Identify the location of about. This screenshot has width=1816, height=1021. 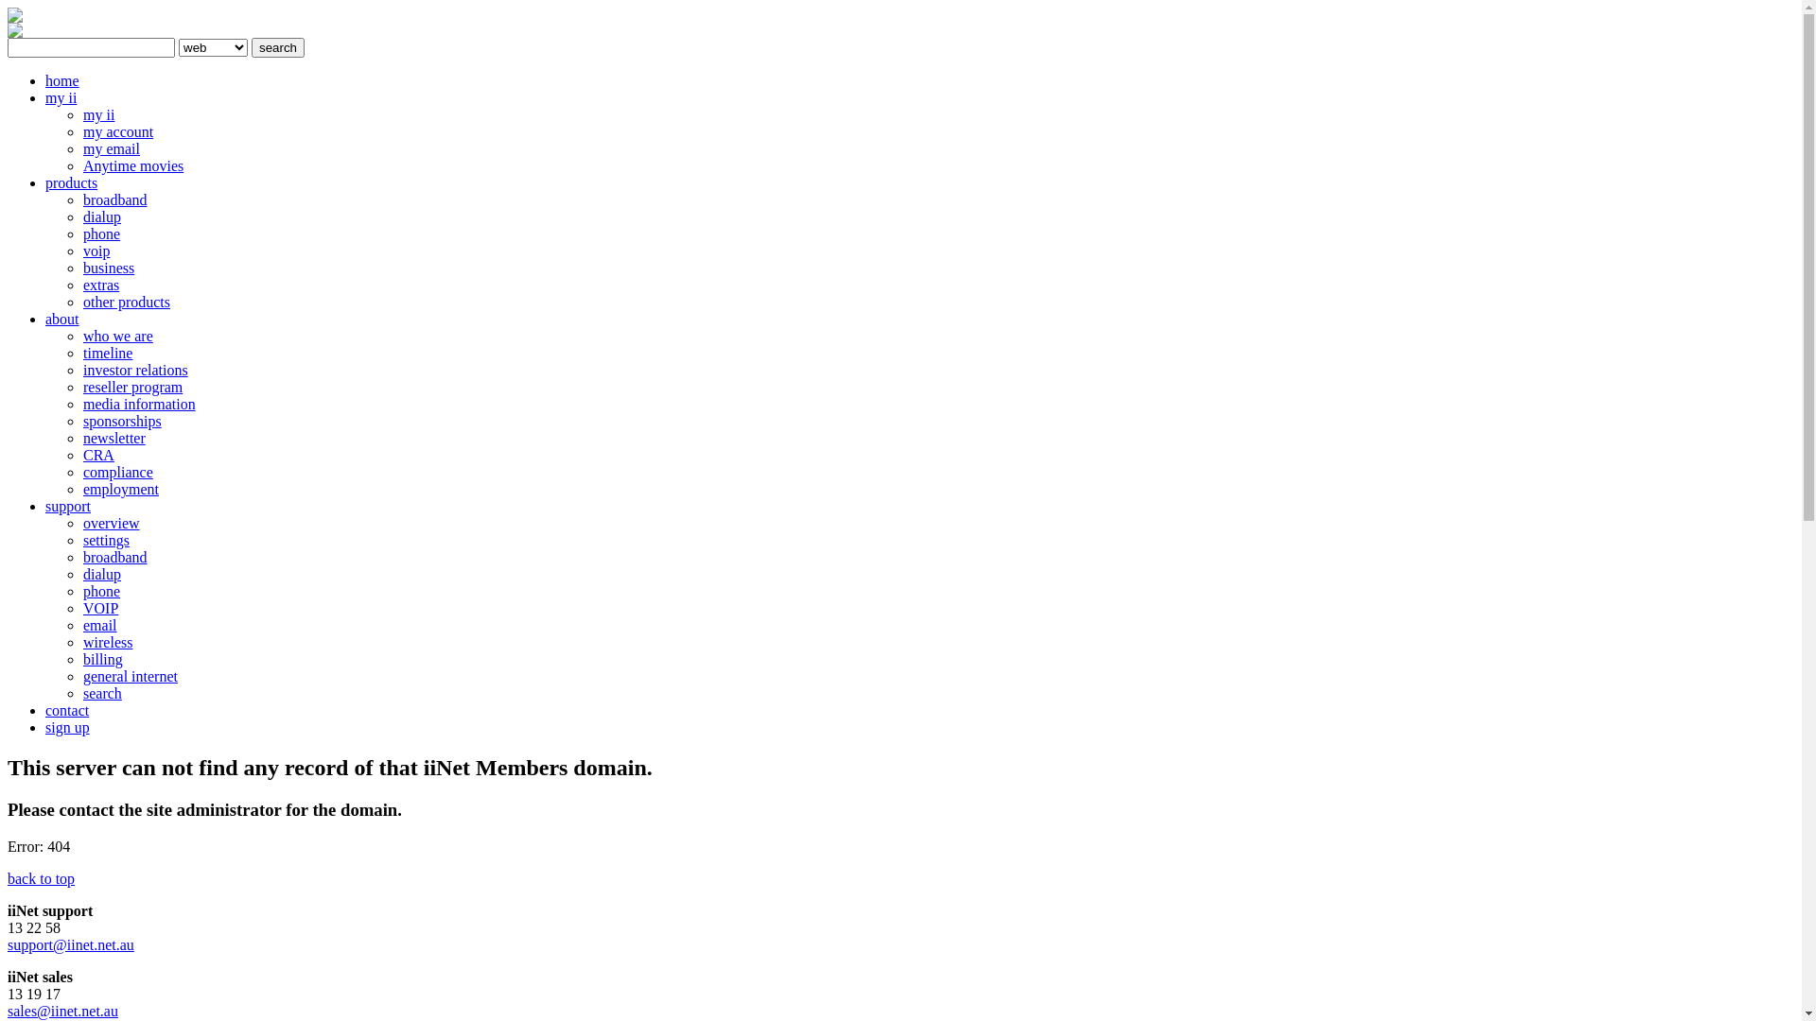
(62, 320).